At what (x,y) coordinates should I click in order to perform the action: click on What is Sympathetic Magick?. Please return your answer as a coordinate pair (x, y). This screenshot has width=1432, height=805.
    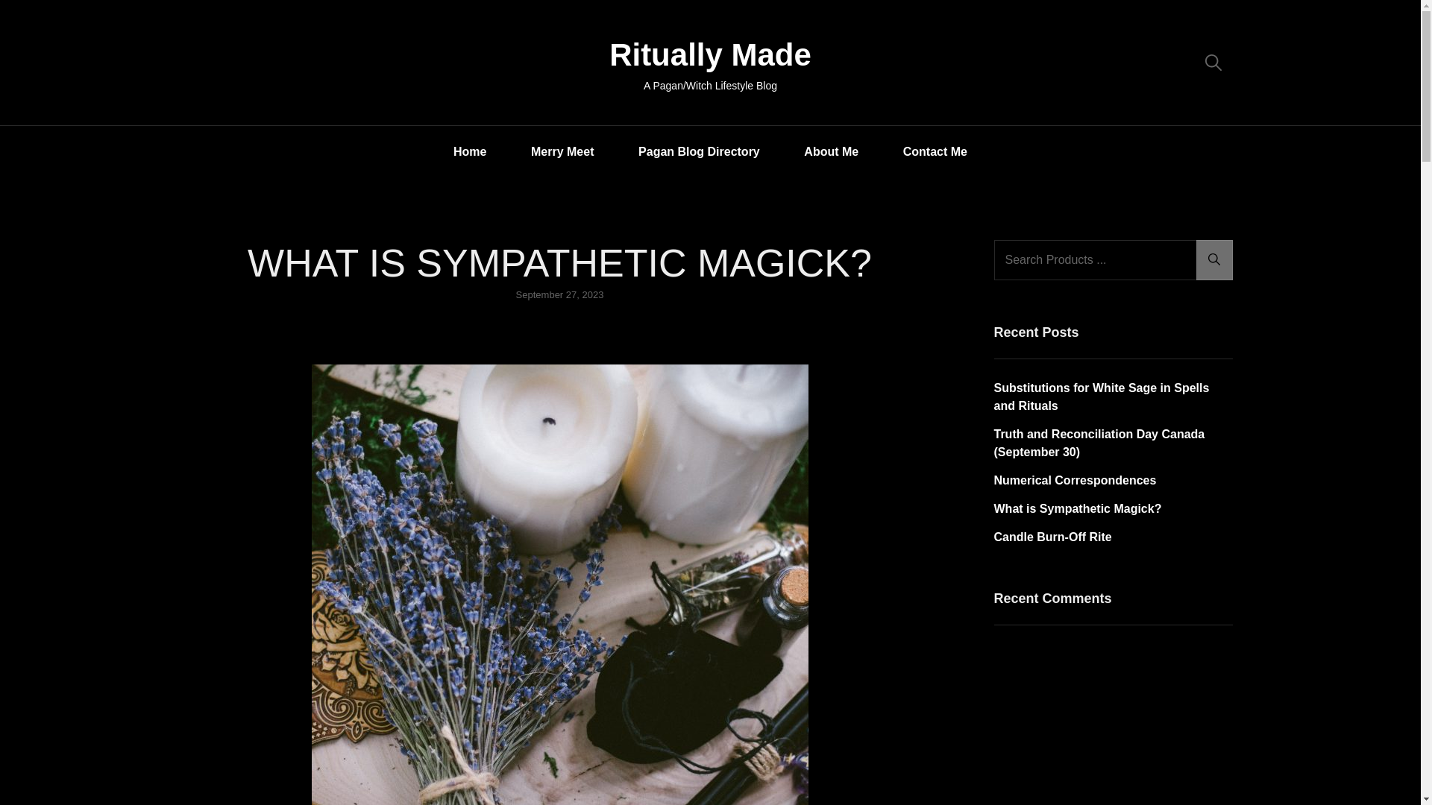
    Looking at the image, I should click on (1077, 508).